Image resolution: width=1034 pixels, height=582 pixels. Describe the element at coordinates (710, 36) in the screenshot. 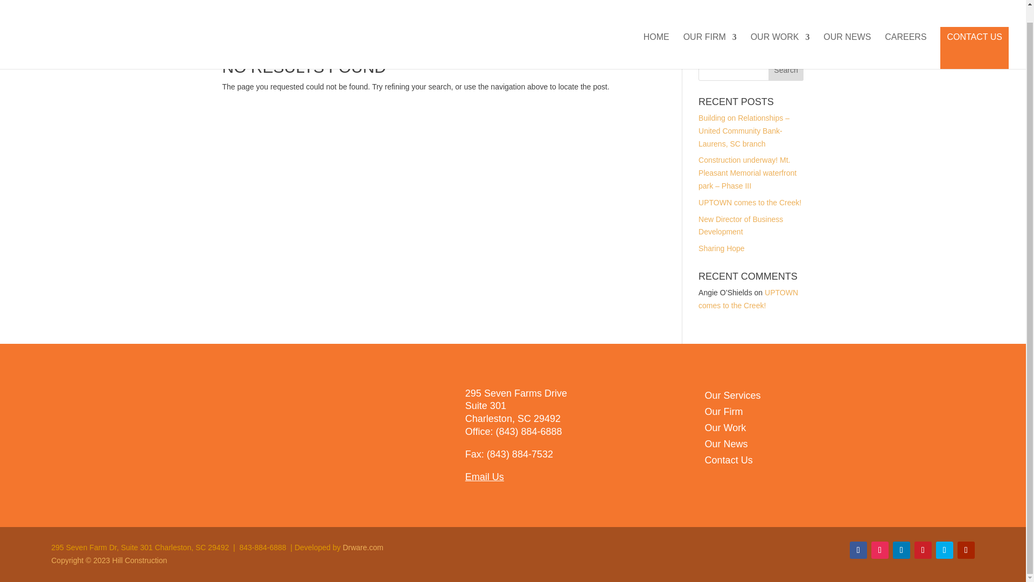

I see `OUR FIRM` at that location.